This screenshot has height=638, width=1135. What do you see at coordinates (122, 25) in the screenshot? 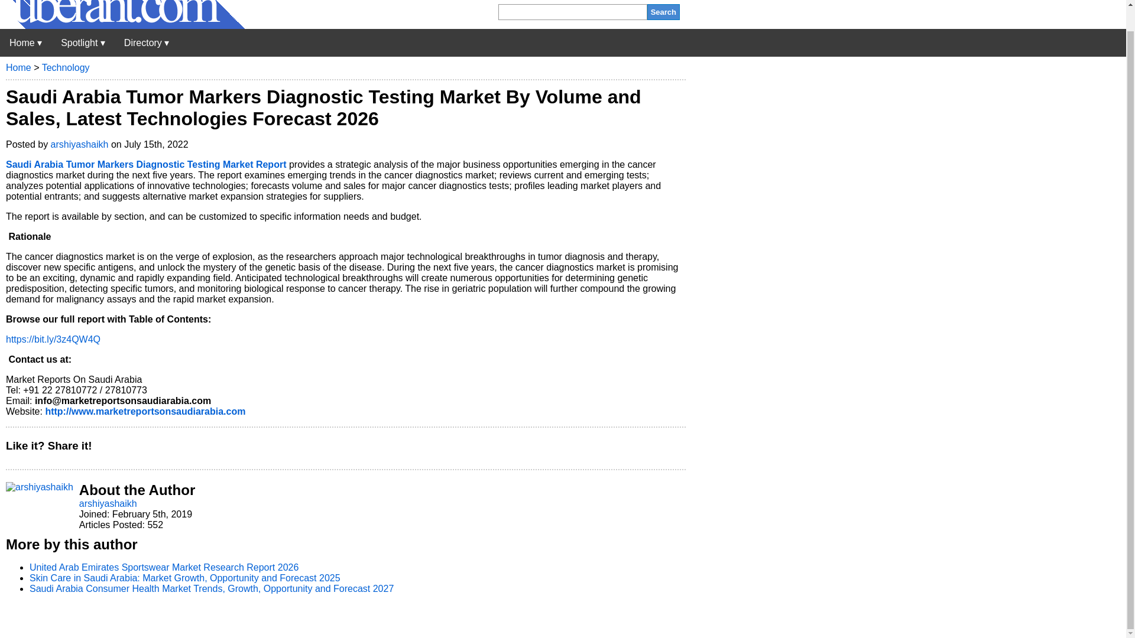
I see `Uberant` at bounding box center [122, 25].